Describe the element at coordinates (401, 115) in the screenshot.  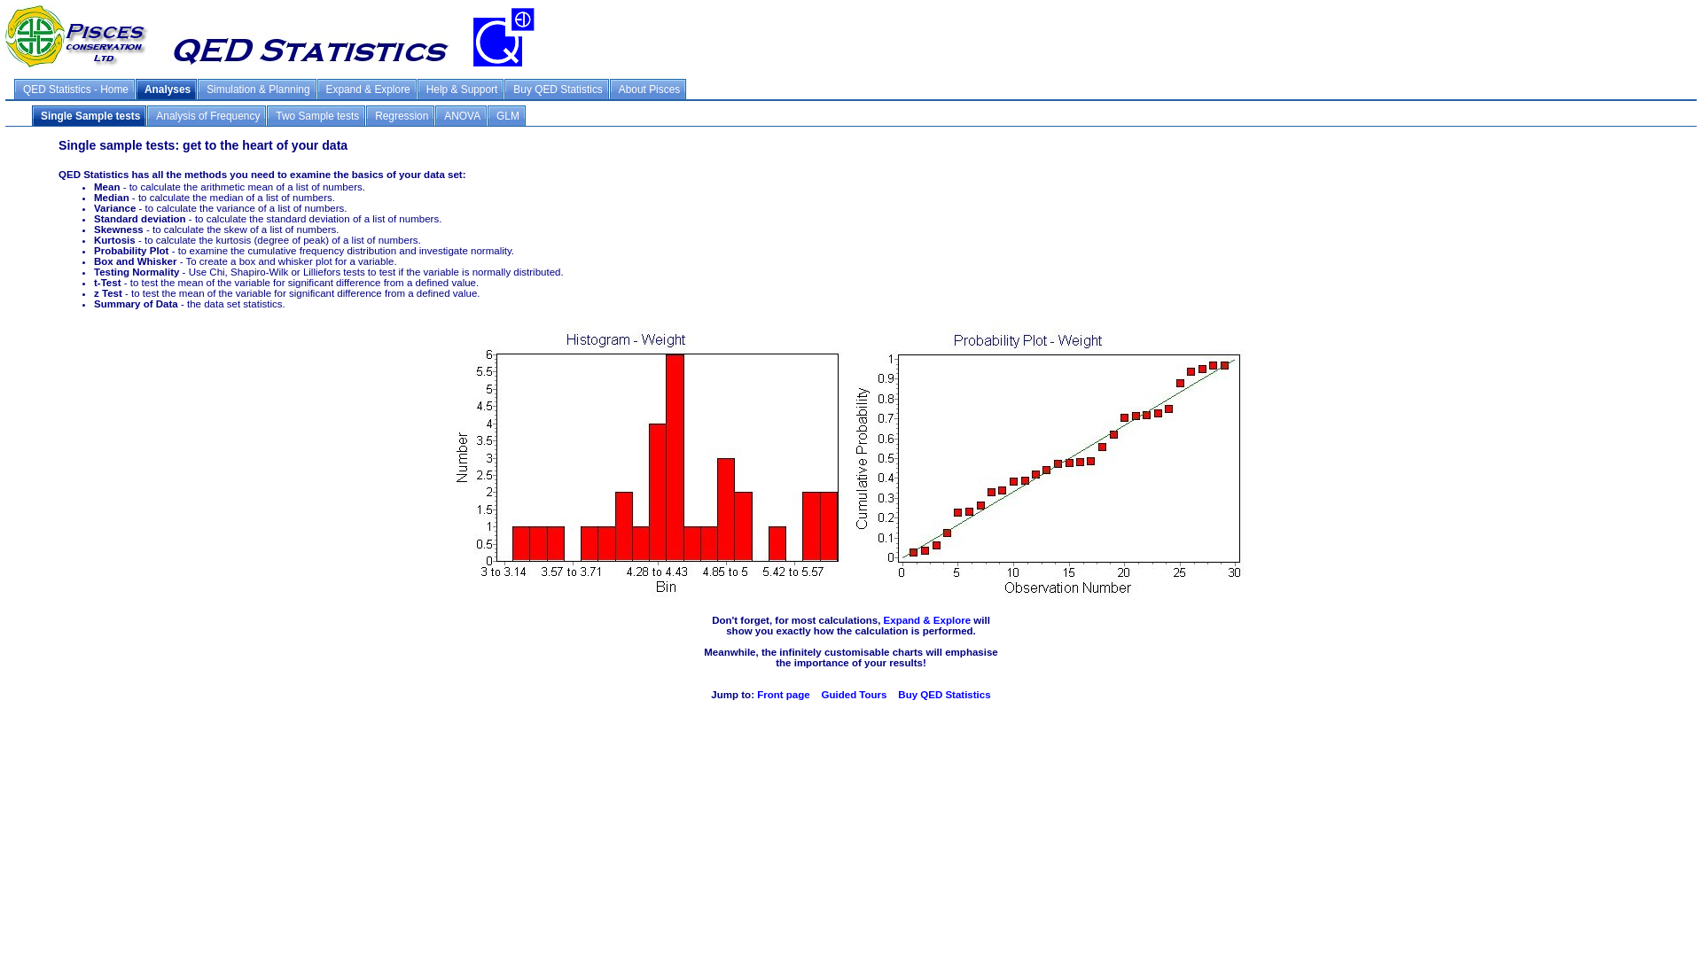
I see `Regression` at that location.